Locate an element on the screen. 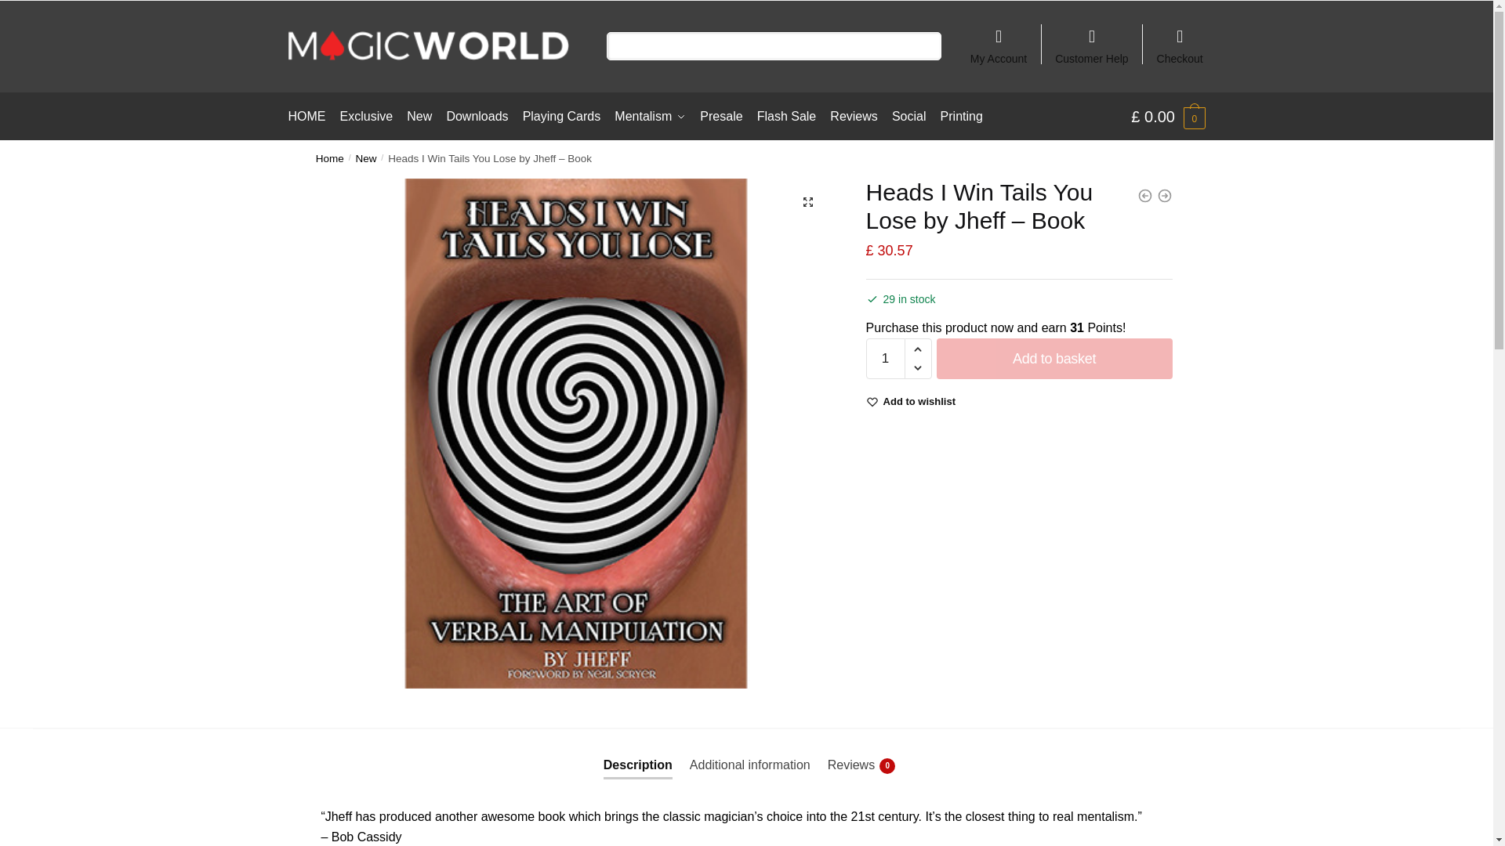  Flash Sale is located at coordinates (786, 116).